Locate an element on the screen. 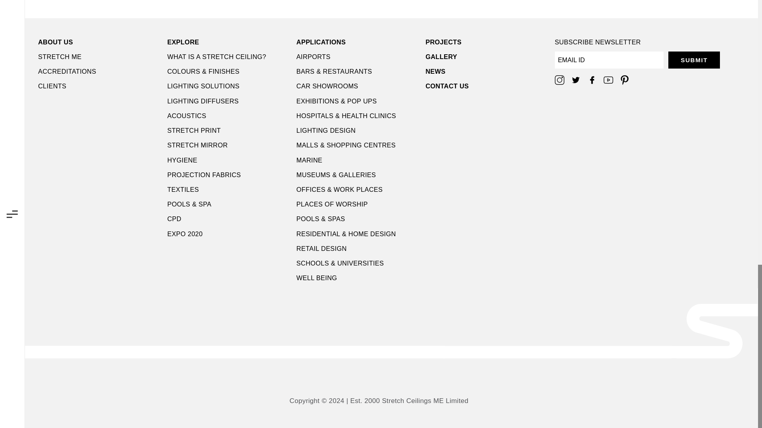  Accreditations is located at coordinates (99, 71).